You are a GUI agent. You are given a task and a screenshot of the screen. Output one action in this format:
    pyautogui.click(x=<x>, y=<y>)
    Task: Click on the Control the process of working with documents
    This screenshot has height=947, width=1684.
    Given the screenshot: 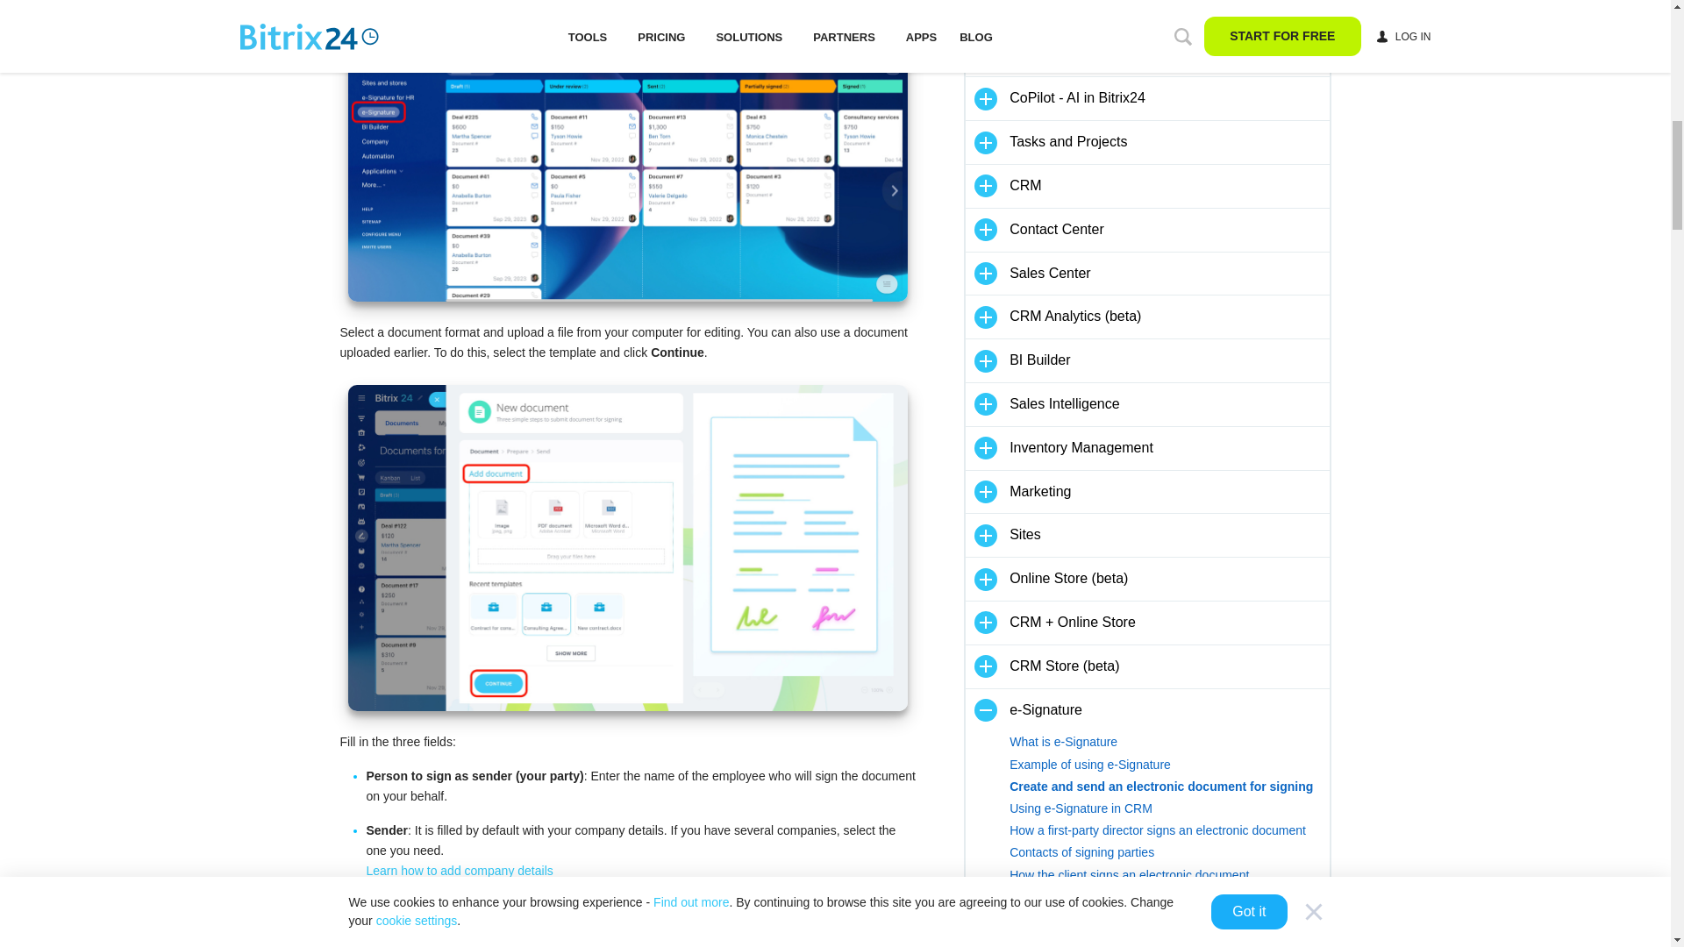 What is the action you would take?
    pyautogui.click(x=1168, y=919)
    